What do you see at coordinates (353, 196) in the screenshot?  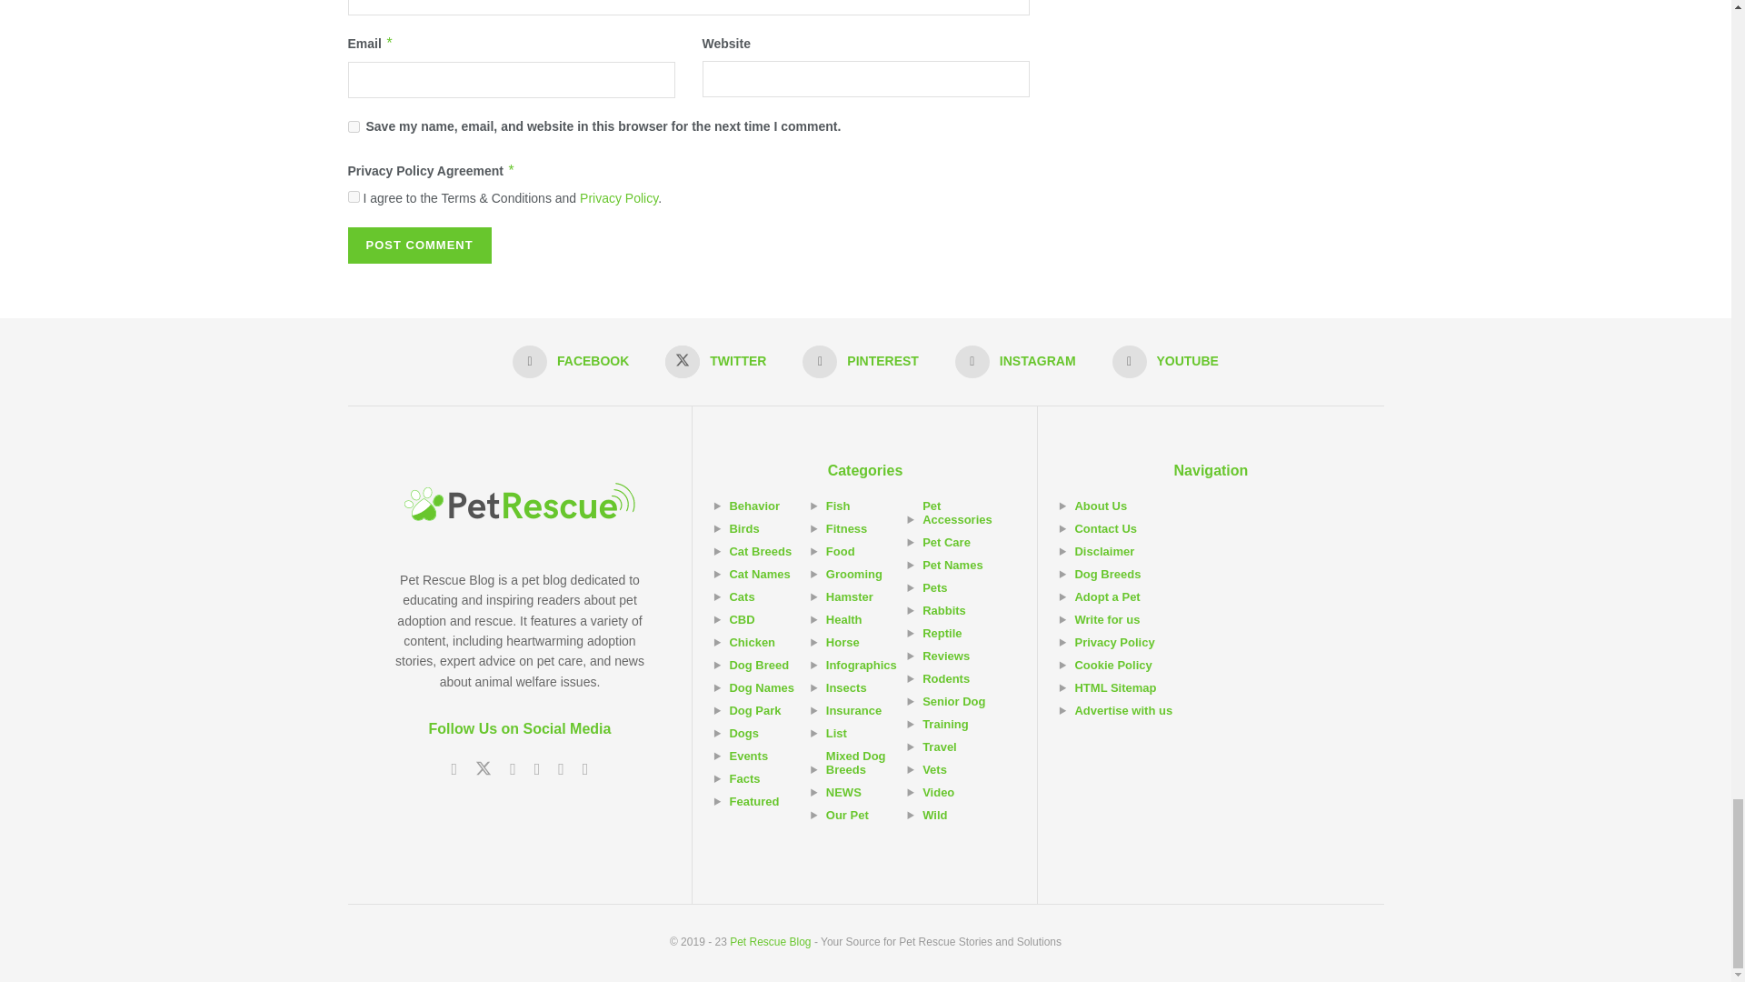 I see `on` at bounding box center [353, 196].